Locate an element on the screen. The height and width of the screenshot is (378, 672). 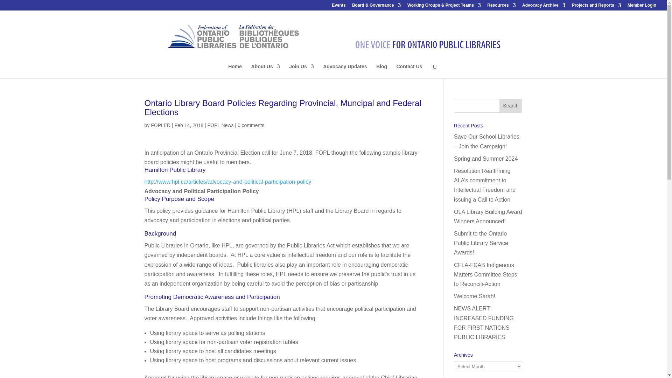
Projects and Reports is located at coordinates (596, 7).